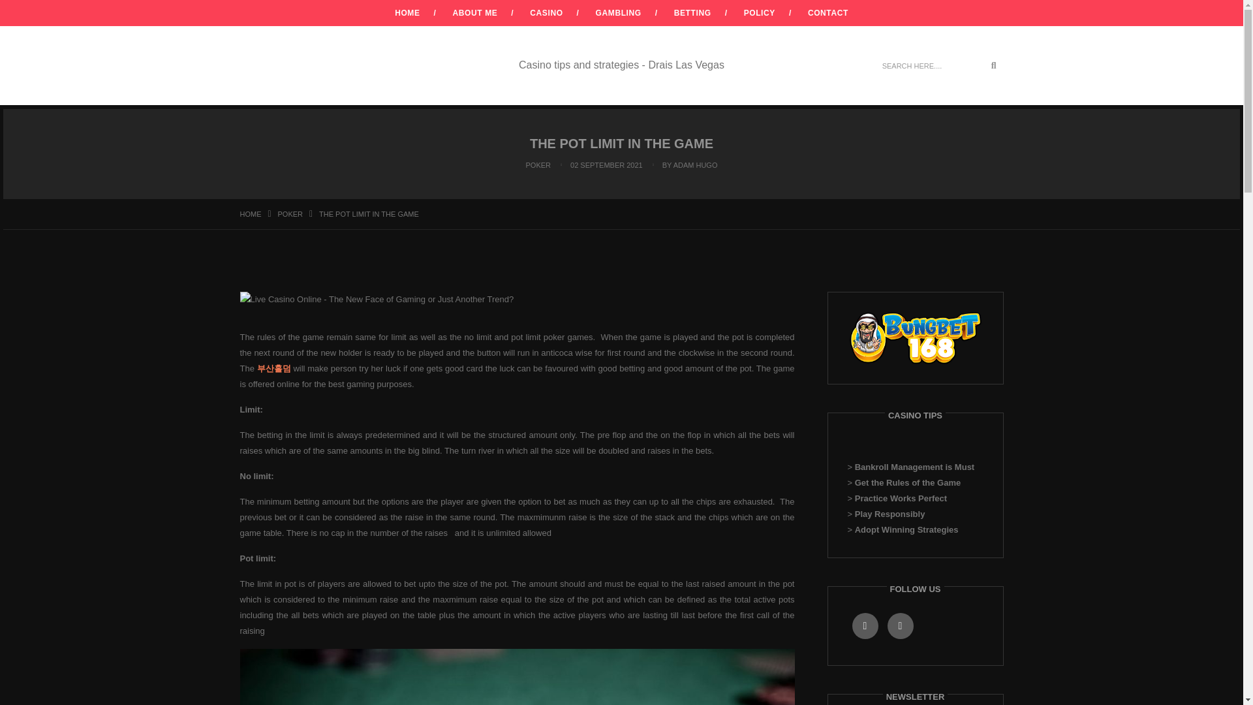  Describe the element at coordinates (475, 13) in the screenshot. I see `ABOUT ME` at that location.